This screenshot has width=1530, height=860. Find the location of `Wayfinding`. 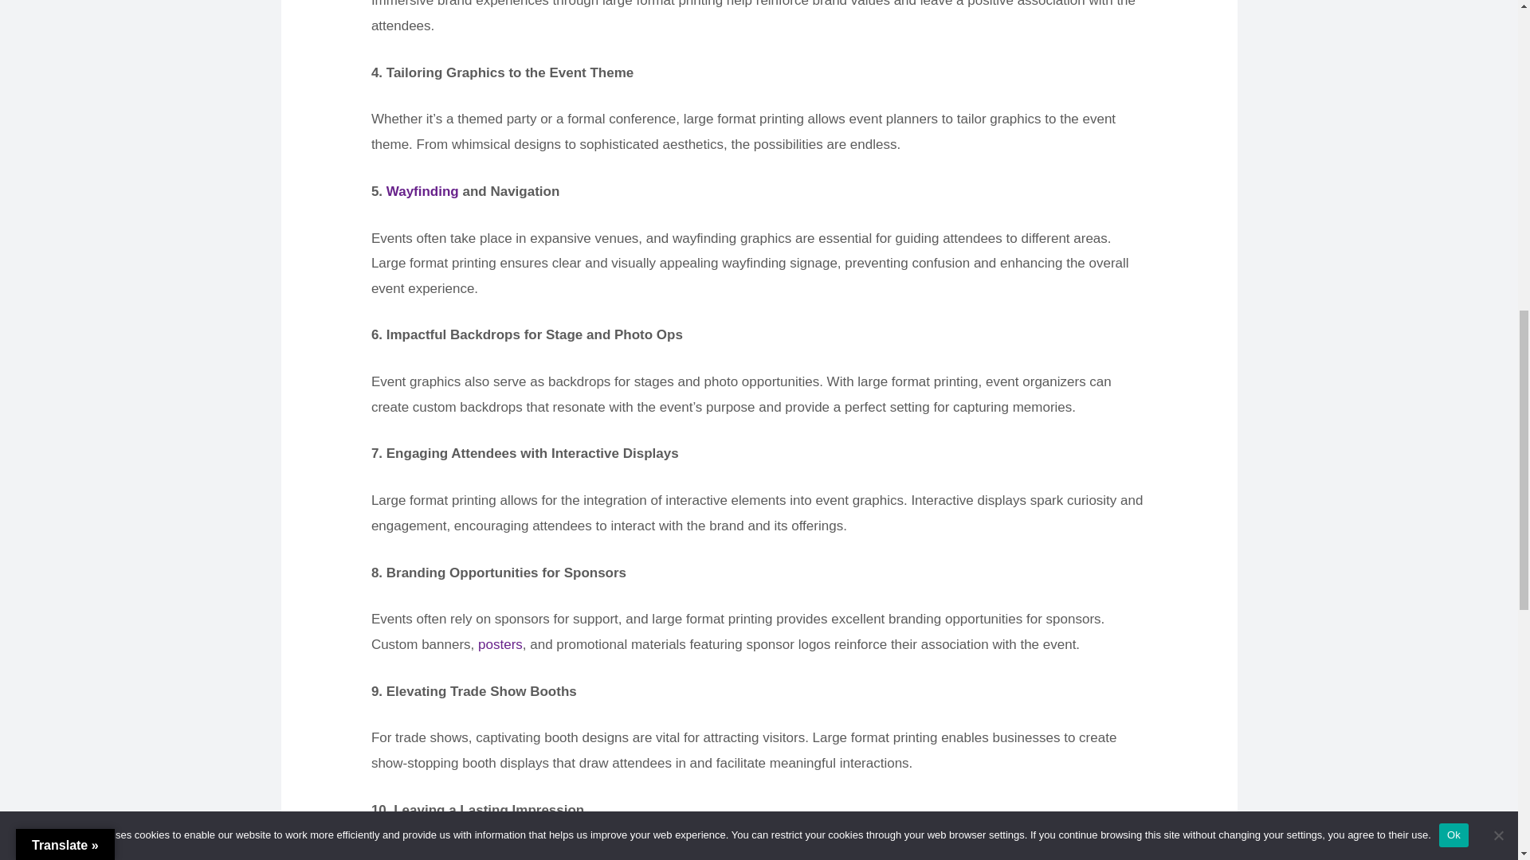

Wayfinding is located at coordinates (422, 191).